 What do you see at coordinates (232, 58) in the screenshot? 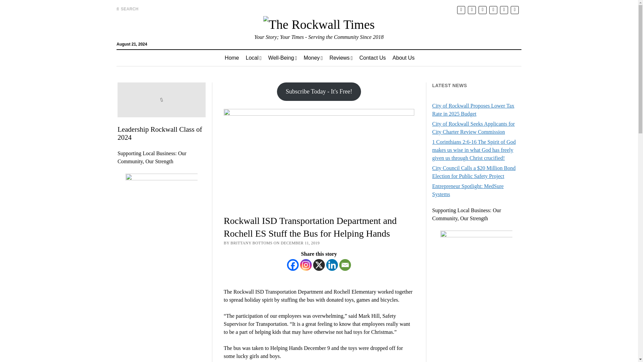
I see `Home` at bounding box center [232, 58].